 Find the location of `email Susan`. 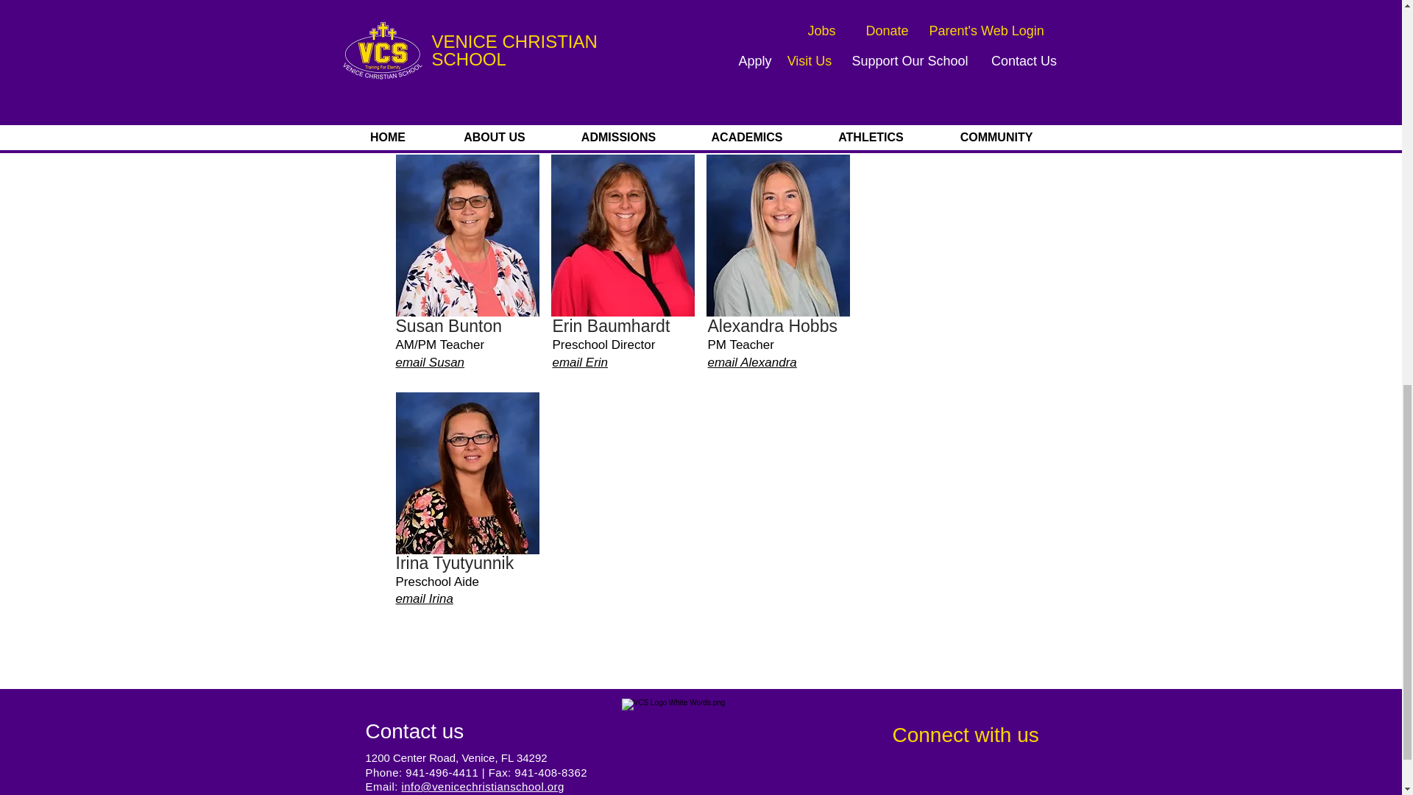

email Susan is located at coordinates (430, 362).